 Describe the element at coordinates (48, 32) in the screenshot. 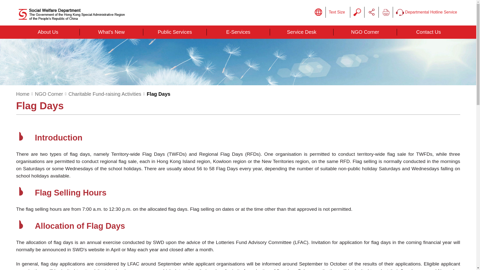

I see `Click to view the detais of About Us` at that location.